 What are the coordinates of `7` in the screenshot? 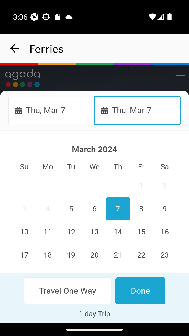 It's located at (118, 209).